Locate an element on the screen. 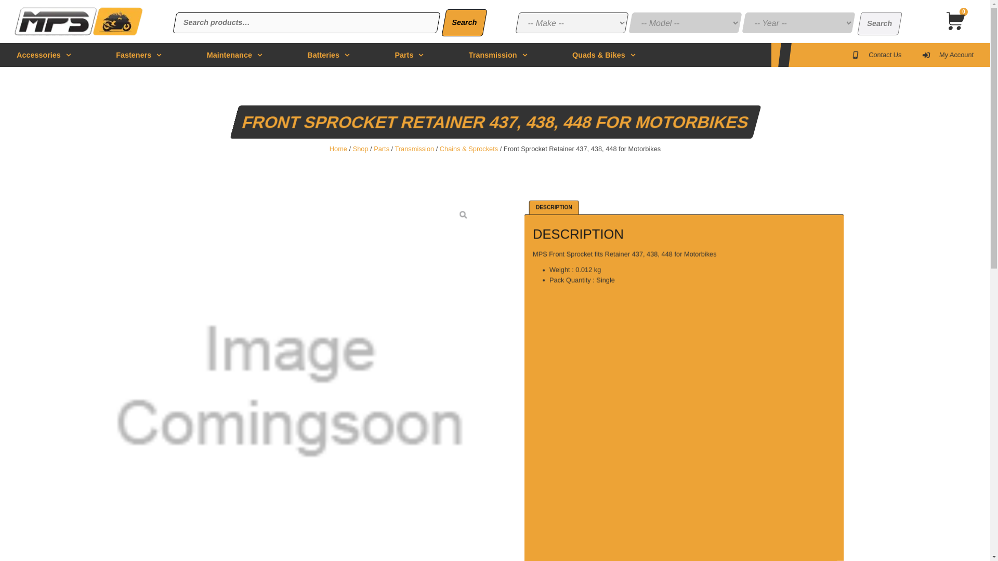  Front Sprocket Retainer 437, 438, 448 for Motorbikes is located at coordinates (78, 21).